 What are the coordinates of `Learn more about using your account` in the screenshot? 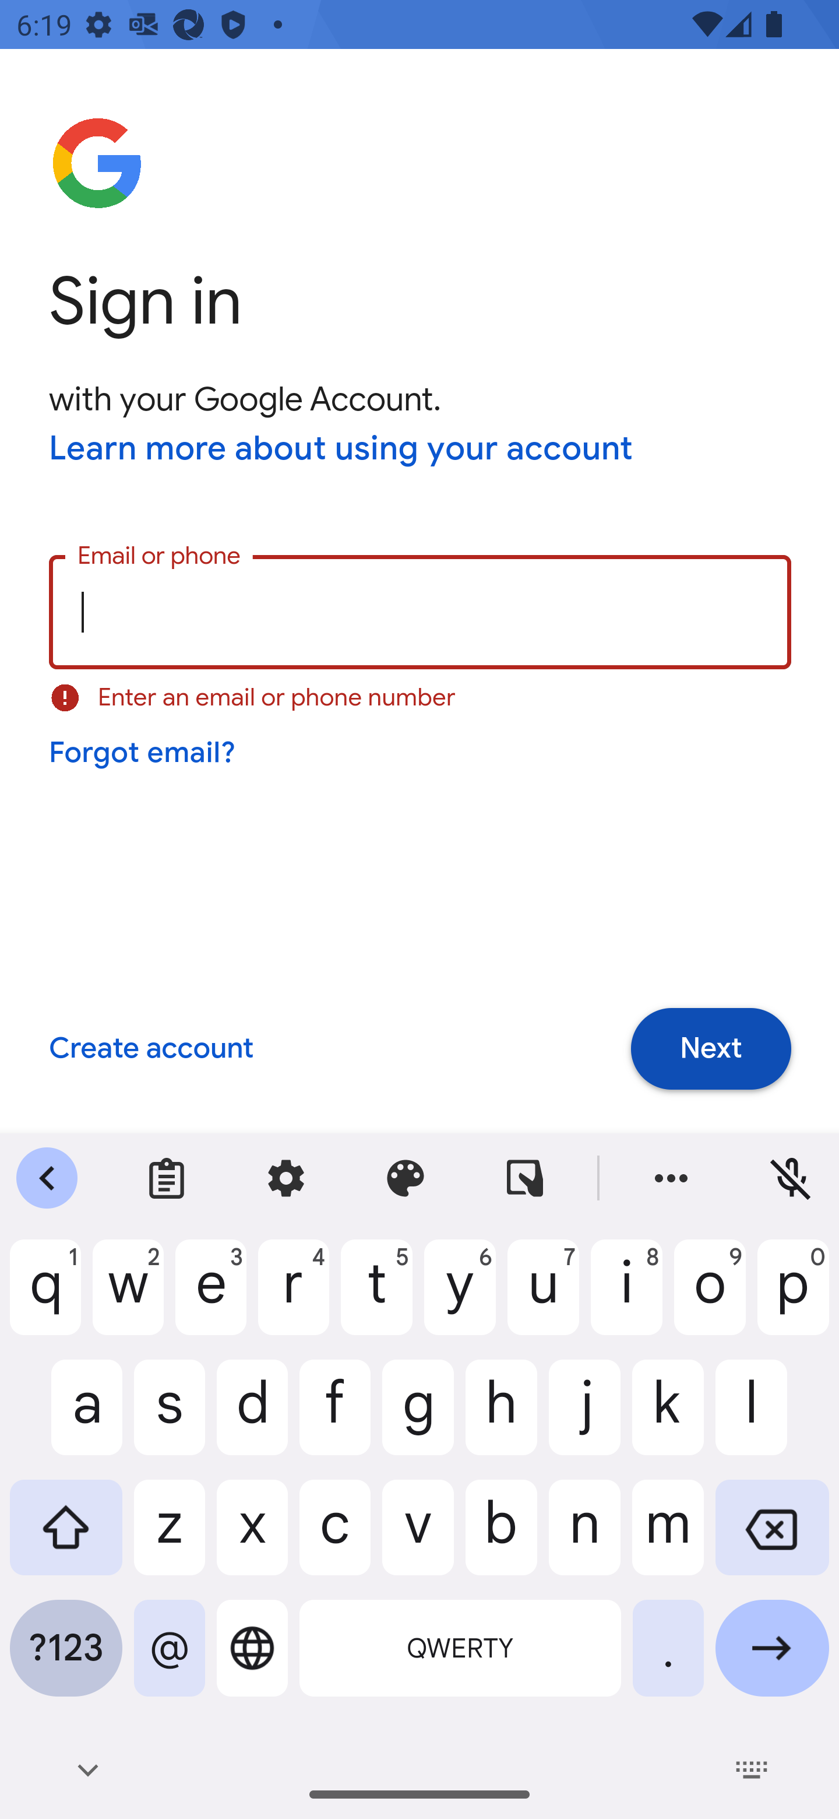 It's located at (341, 450).